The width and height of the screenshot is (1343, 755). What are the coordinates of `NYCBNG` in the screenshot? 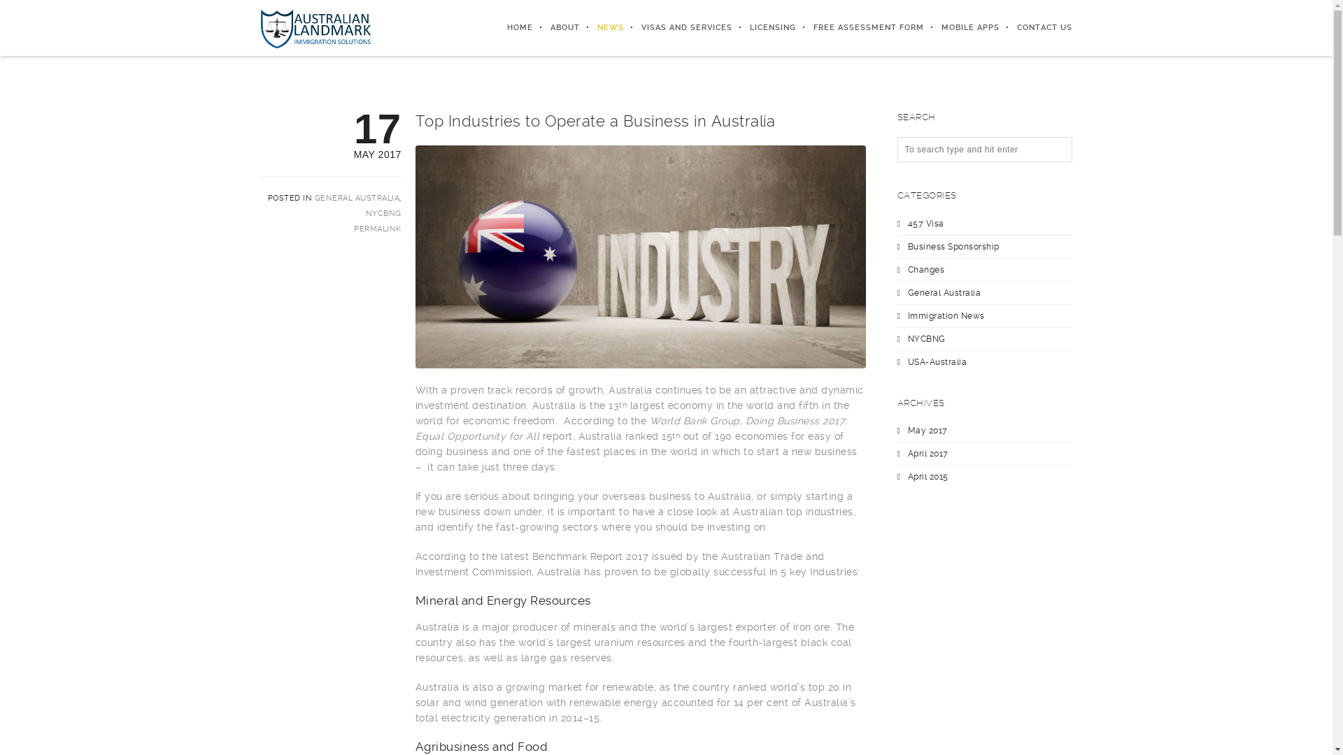 It's located at (383, 213).